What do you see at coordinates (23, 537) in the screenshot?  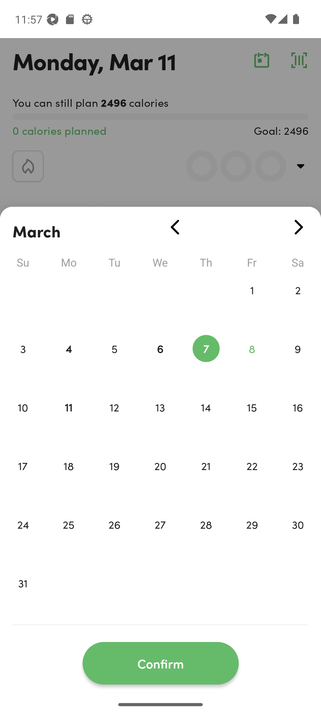 I see `24` at bounding box center [23, 537].